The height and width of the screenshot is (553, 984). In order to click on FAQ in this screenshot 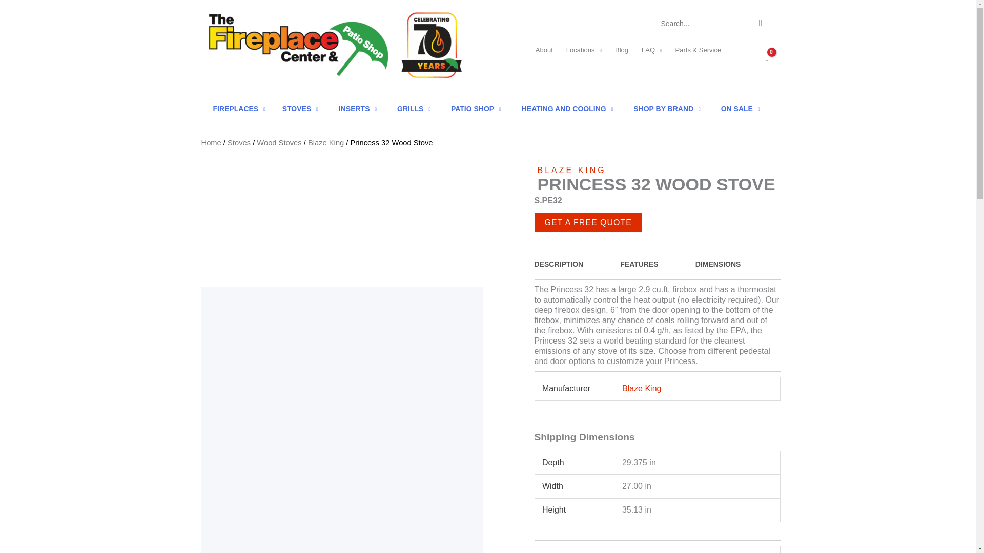, I will do `click(652, 50)`.